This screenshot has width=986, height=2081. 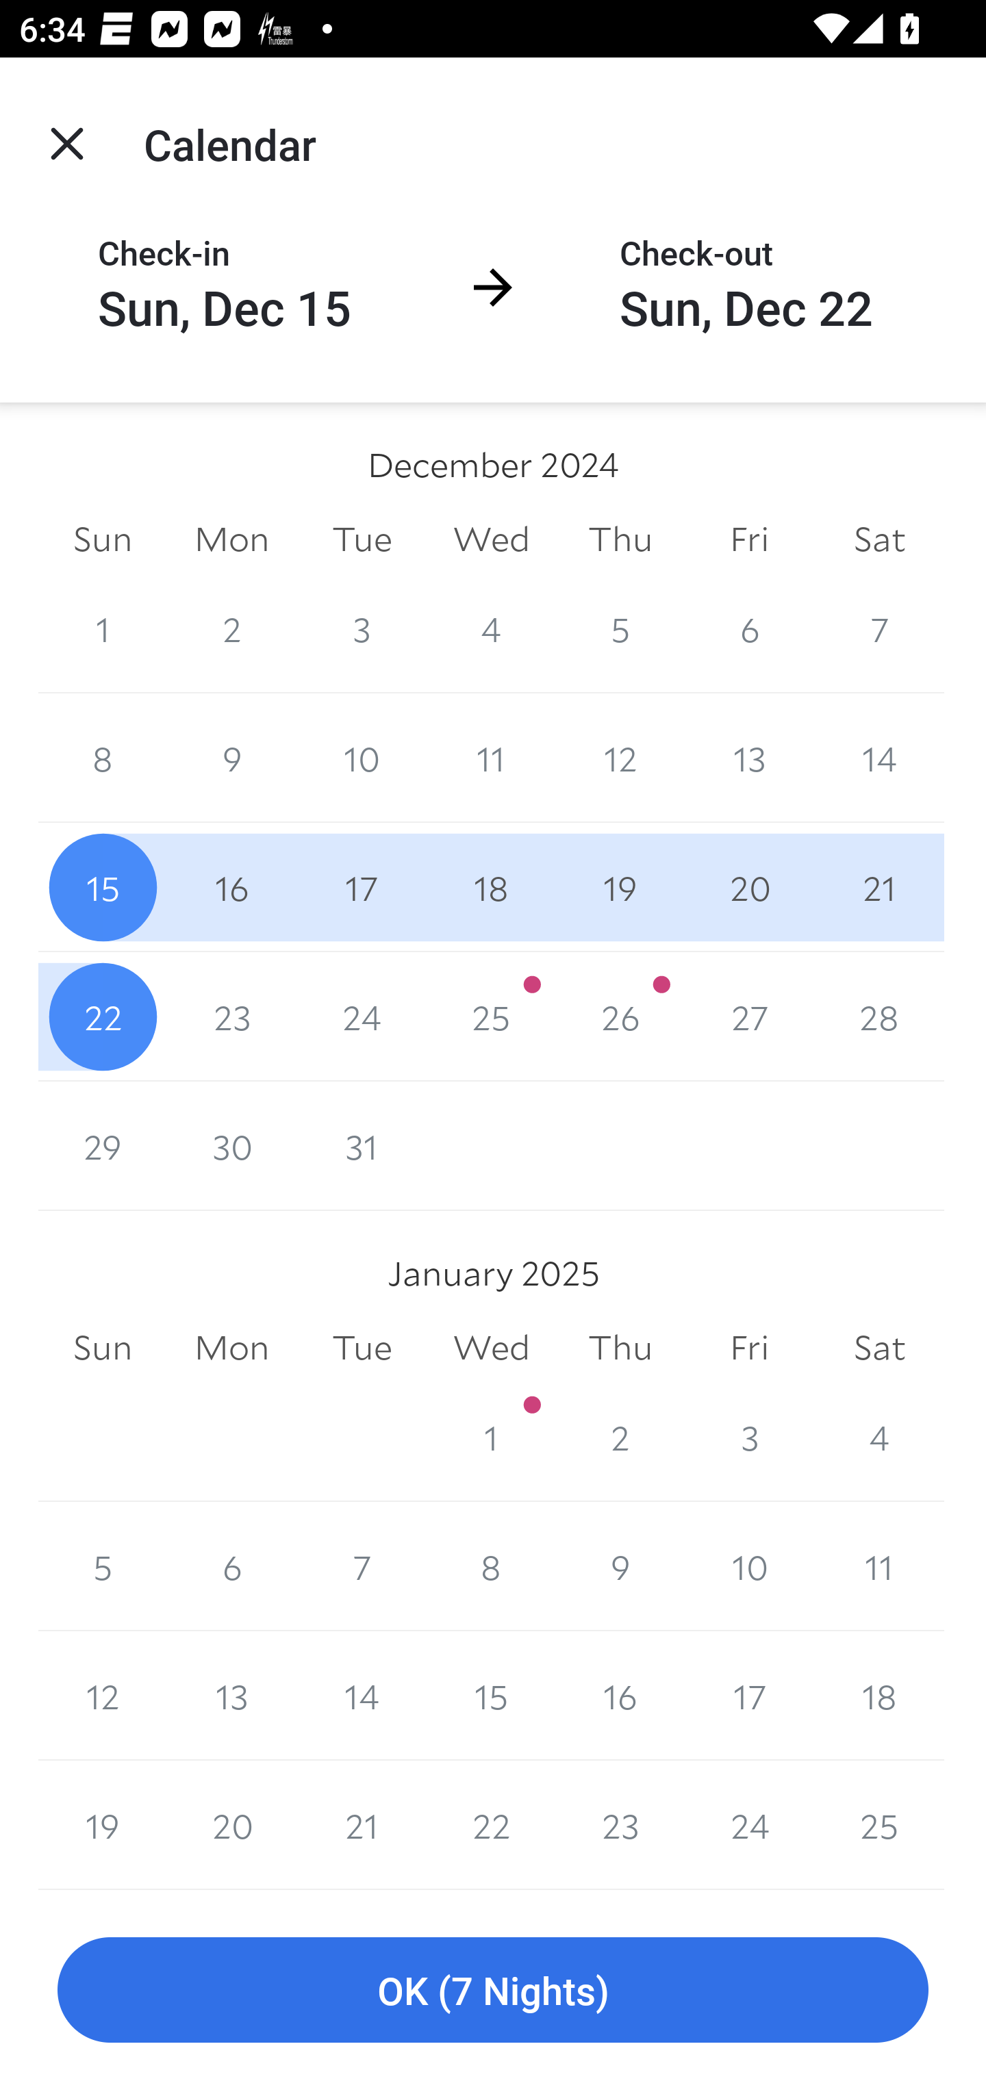 I want to click on 24 24 January 2025, so click(x=749, y=1825).